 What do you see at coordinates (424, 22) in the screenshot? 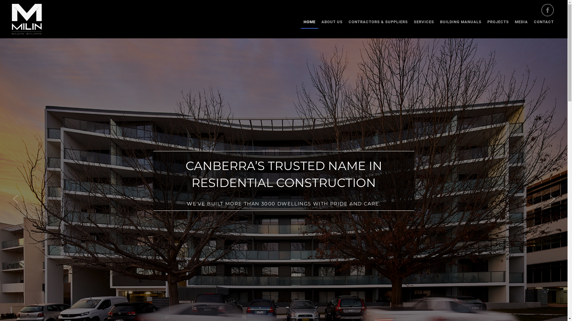
I see `SERVICES` at bounding box center [424, 22].